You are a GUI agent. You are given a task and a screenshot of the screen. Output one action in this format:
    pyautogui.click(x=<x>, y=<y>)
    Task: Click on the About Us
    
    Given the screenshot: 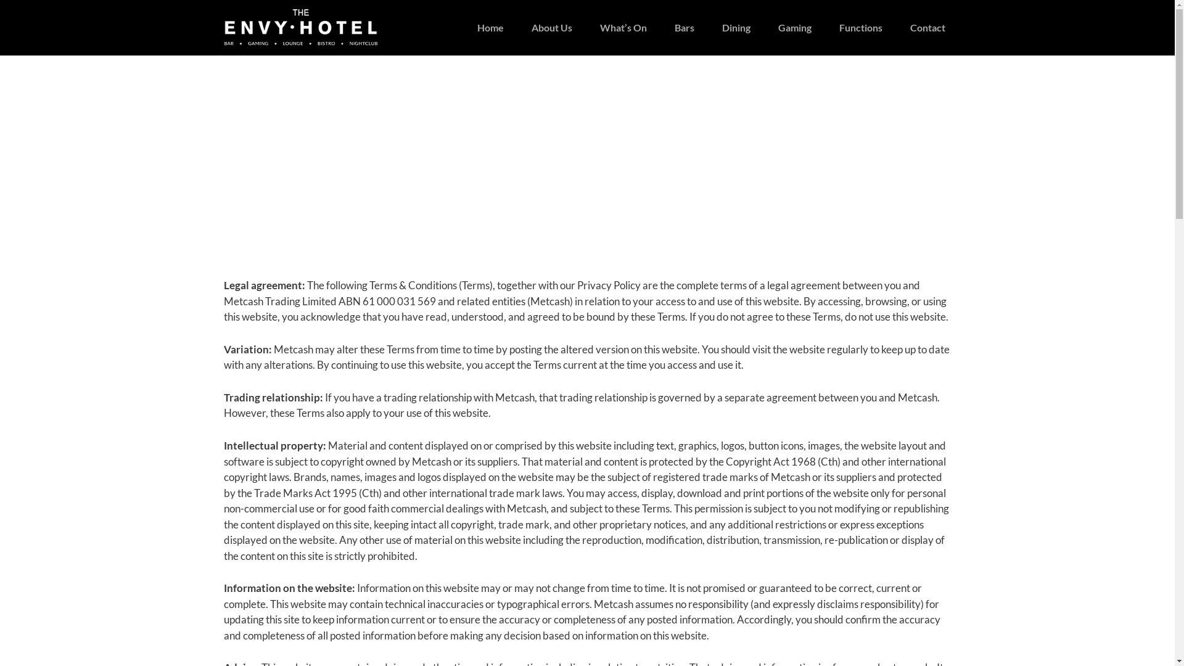 What is the action you would take?
    pyautogui.click(x=552, y=28)
    